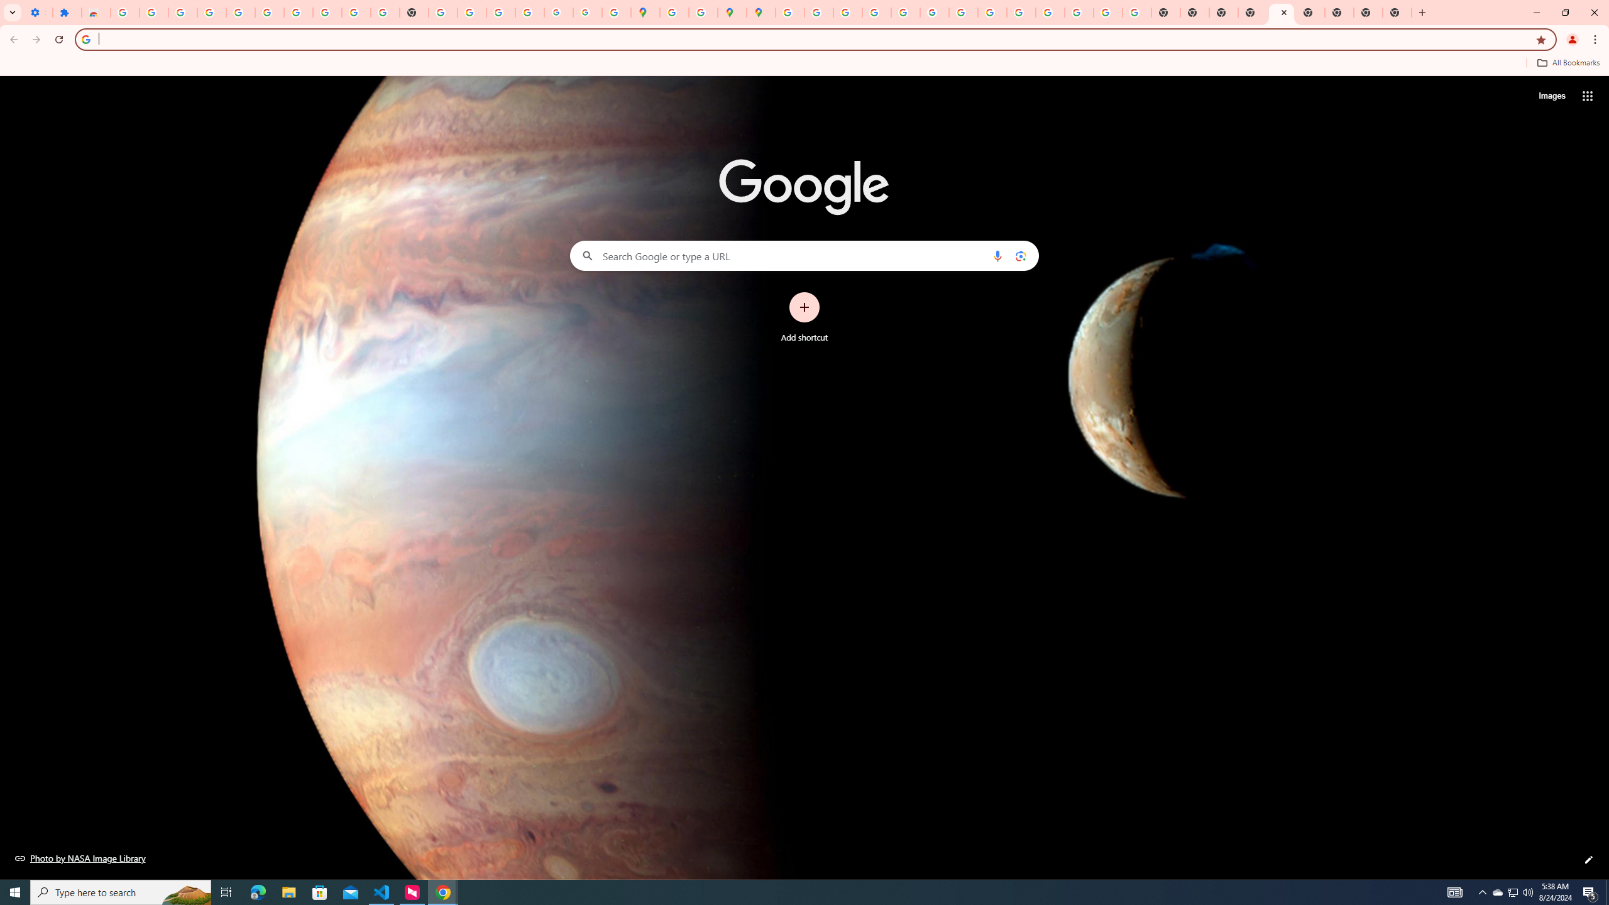  Describe the element at coordinates (1565, 13) in the screenshot. I see `Restore` at that location.